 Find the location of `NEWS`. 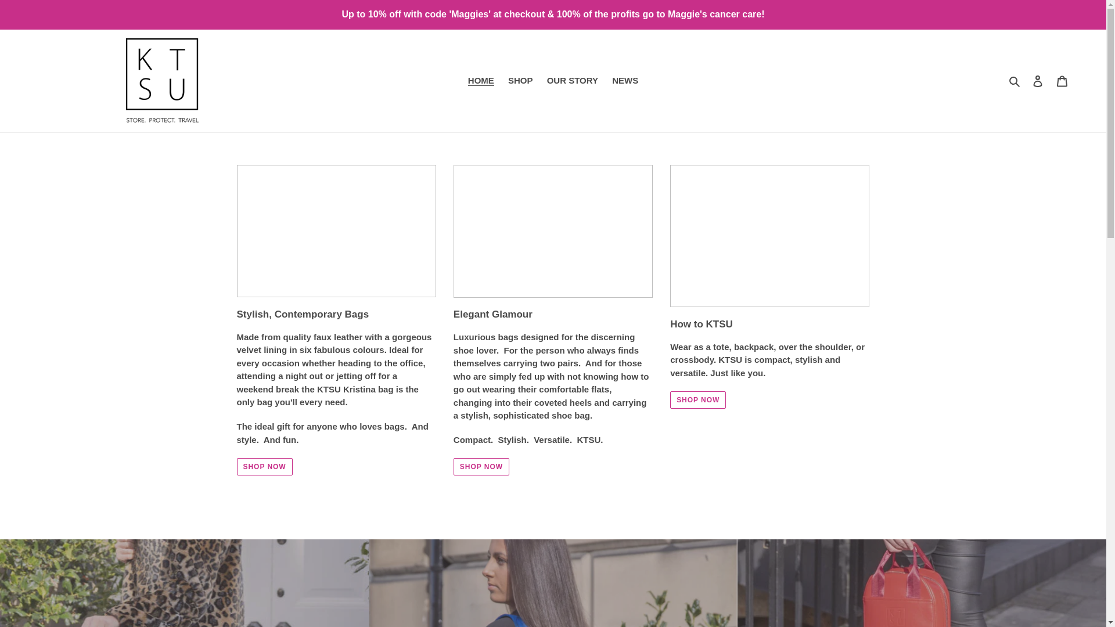

NEWS is located at coordinates (625, 81).